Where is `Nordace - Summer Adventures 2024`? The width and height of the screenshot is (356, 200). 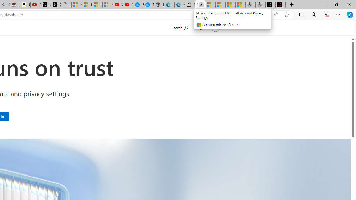
Nordace - Summer Adventures 2024 is located at coordinates (260, 5).